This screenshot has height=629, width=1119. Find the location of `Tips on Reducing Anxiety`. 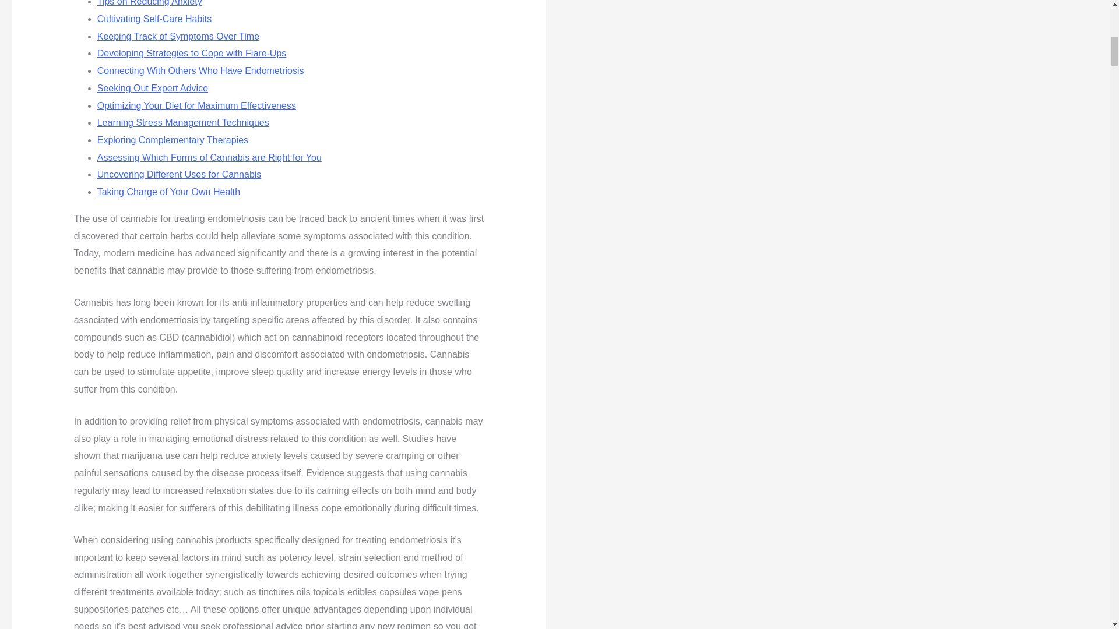

Tips on Reducing Anxiety is located at coordinates (150, 3).